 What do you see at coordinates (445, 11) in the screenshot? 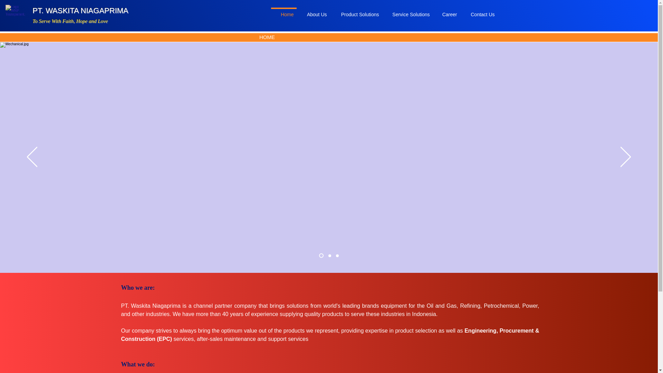
I see `Career` at bounding box center [445, 11].